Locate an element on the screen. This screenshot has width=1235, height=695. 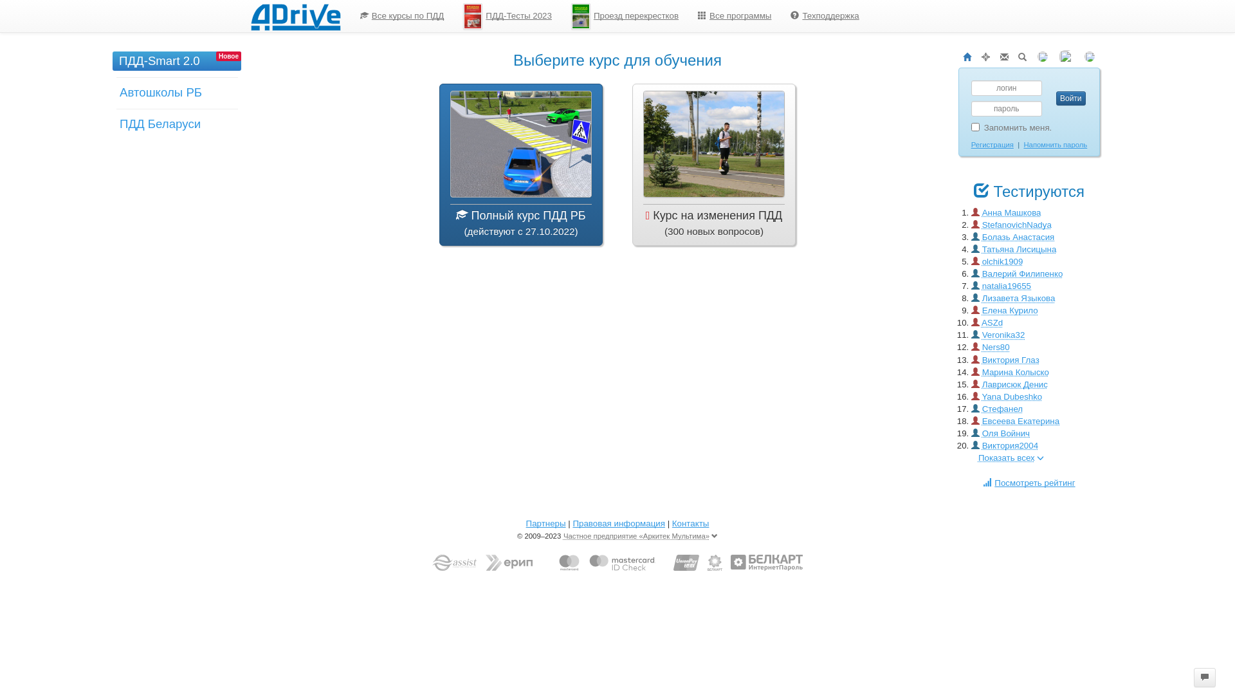
Yana Dubeshko is located at coordinates (1012, 396).